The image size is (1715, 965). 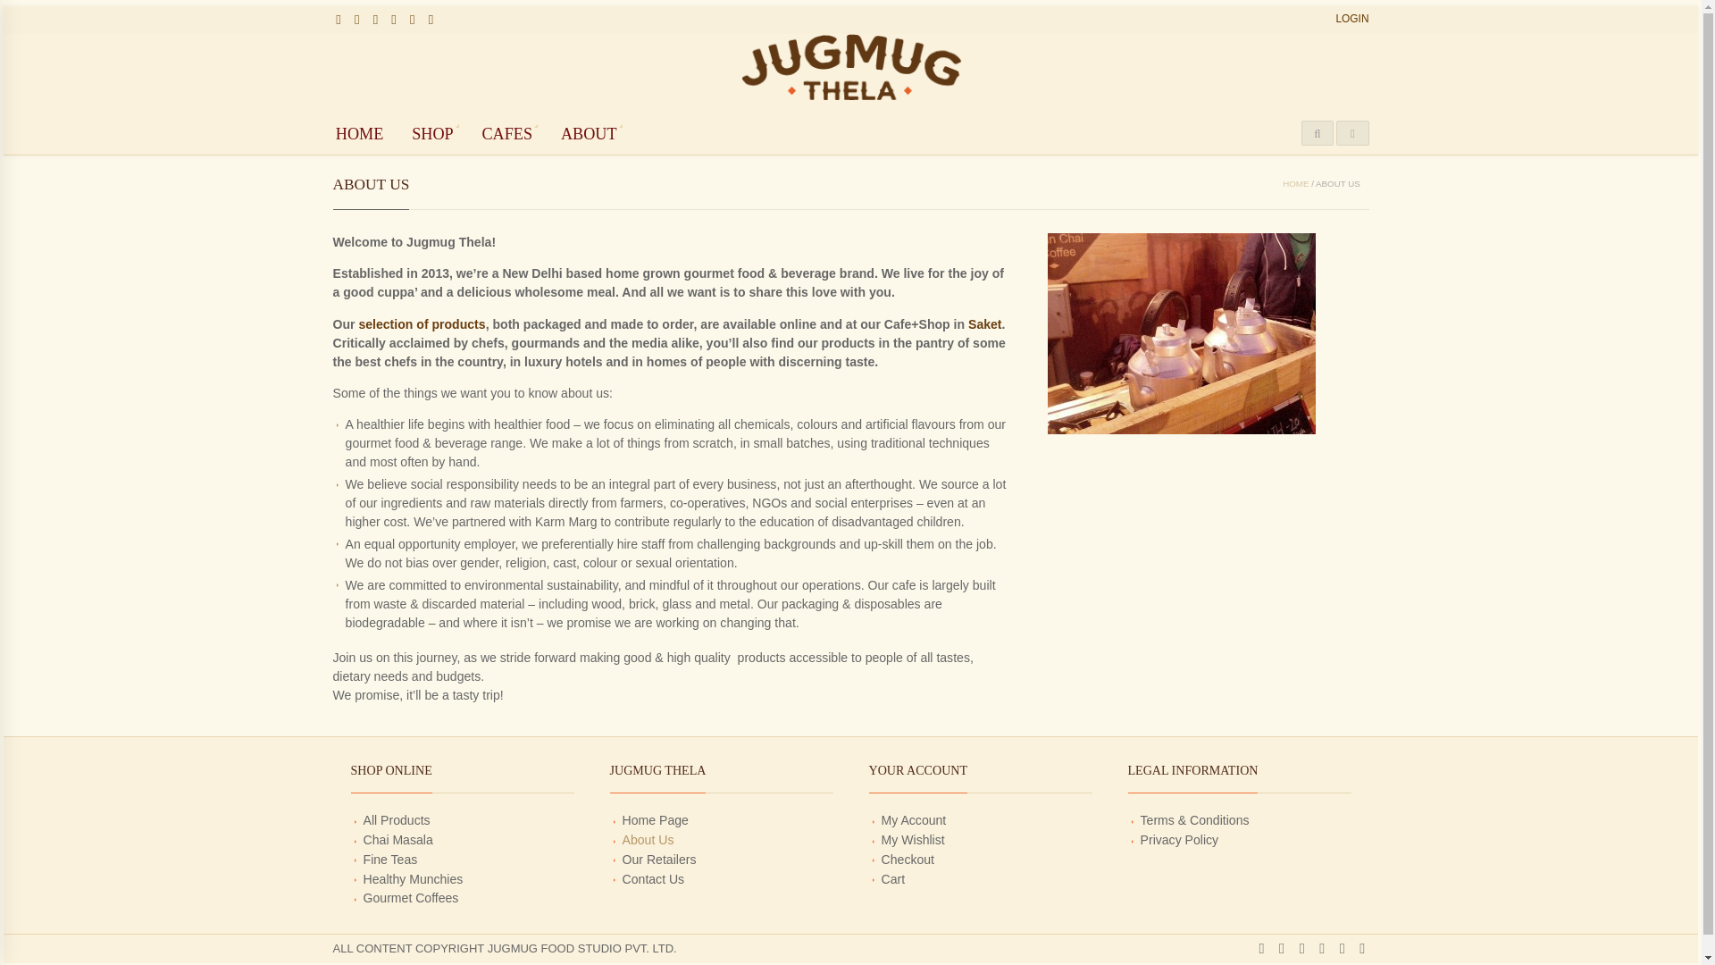 What do you see at coordinates (432, 133) in the screenshot?
I see `SHOP` at bounding box center [432, 133].